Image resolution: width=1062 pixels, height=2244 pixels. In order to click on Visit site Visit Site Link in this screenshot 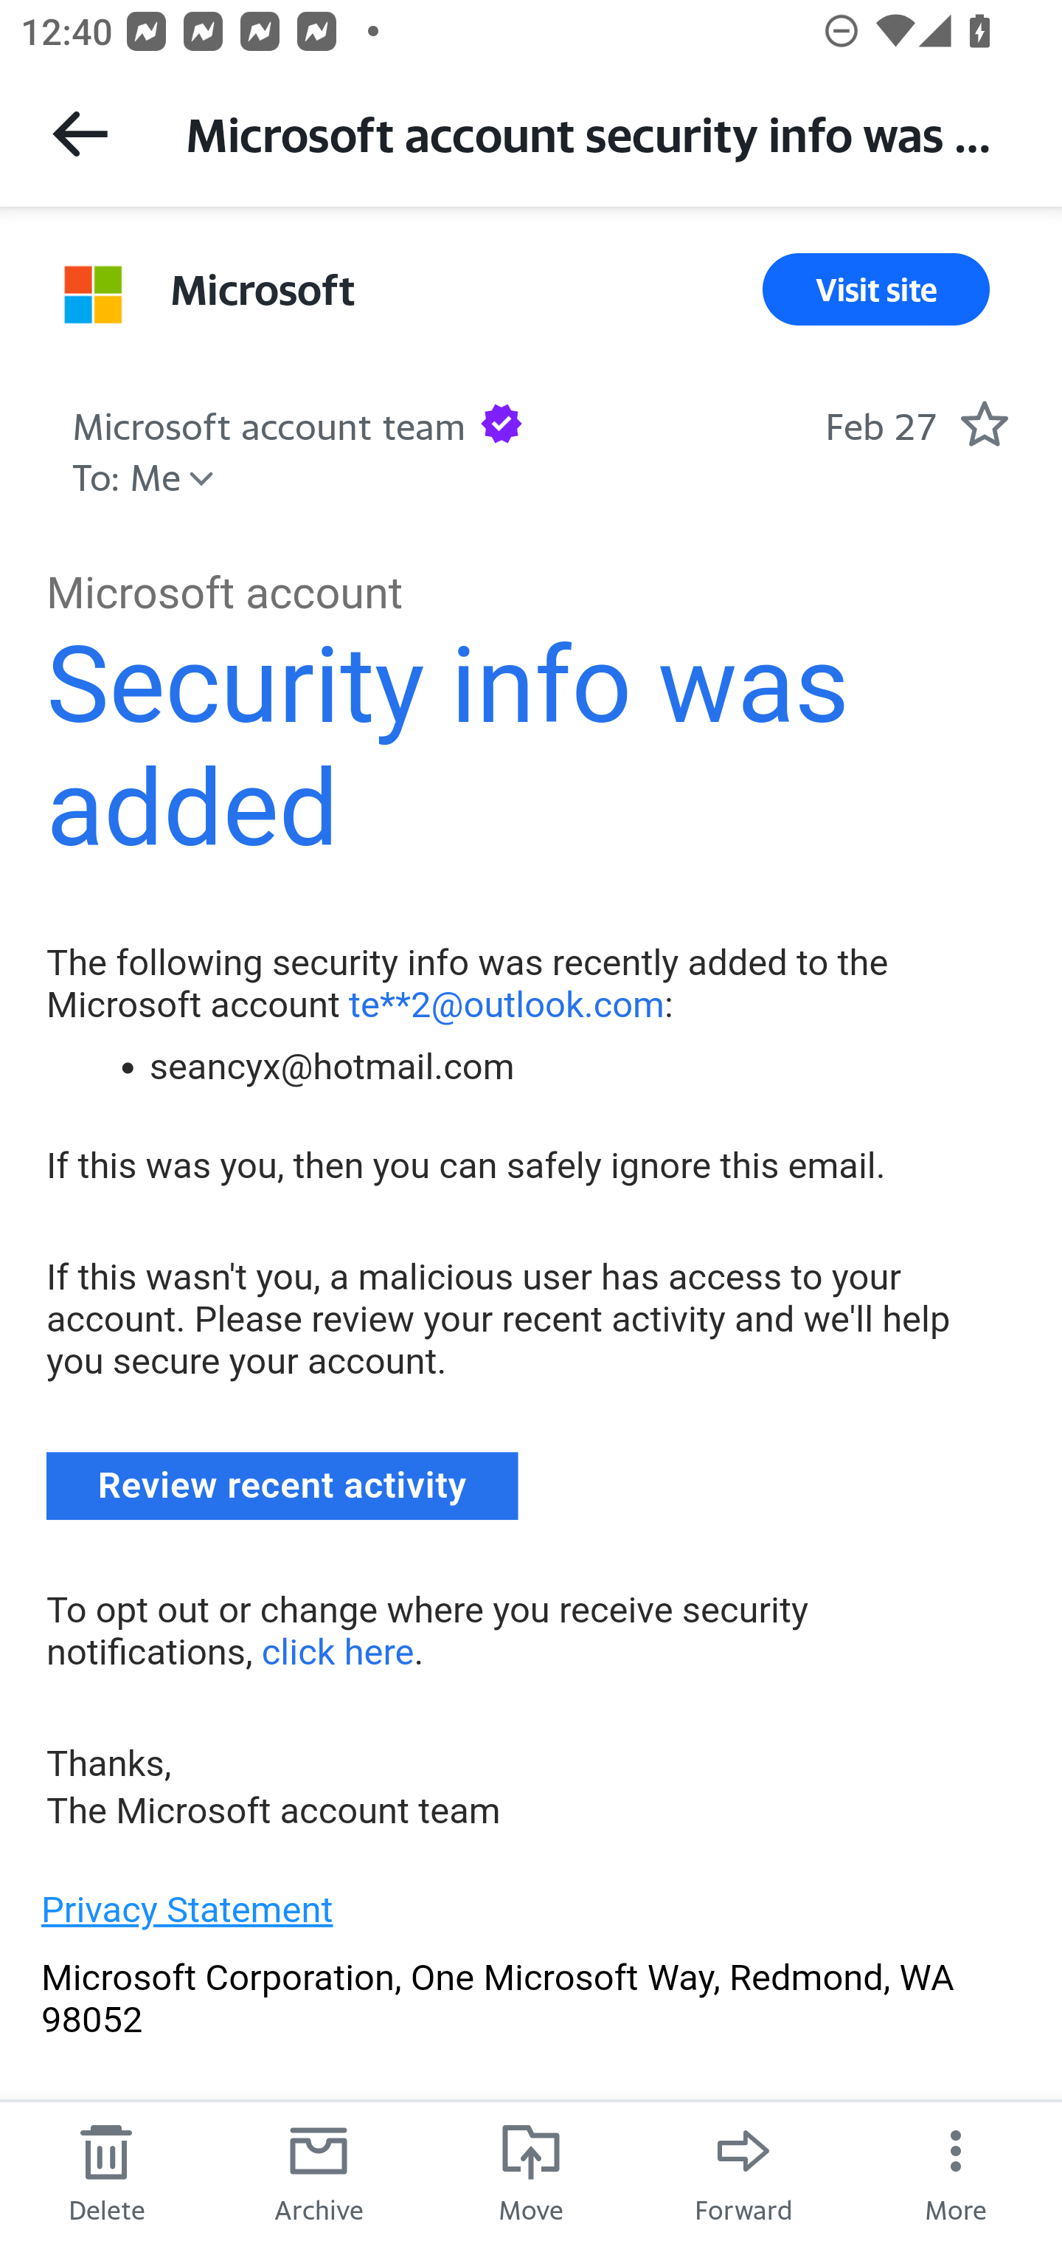, I will do `click(876, 289)`.